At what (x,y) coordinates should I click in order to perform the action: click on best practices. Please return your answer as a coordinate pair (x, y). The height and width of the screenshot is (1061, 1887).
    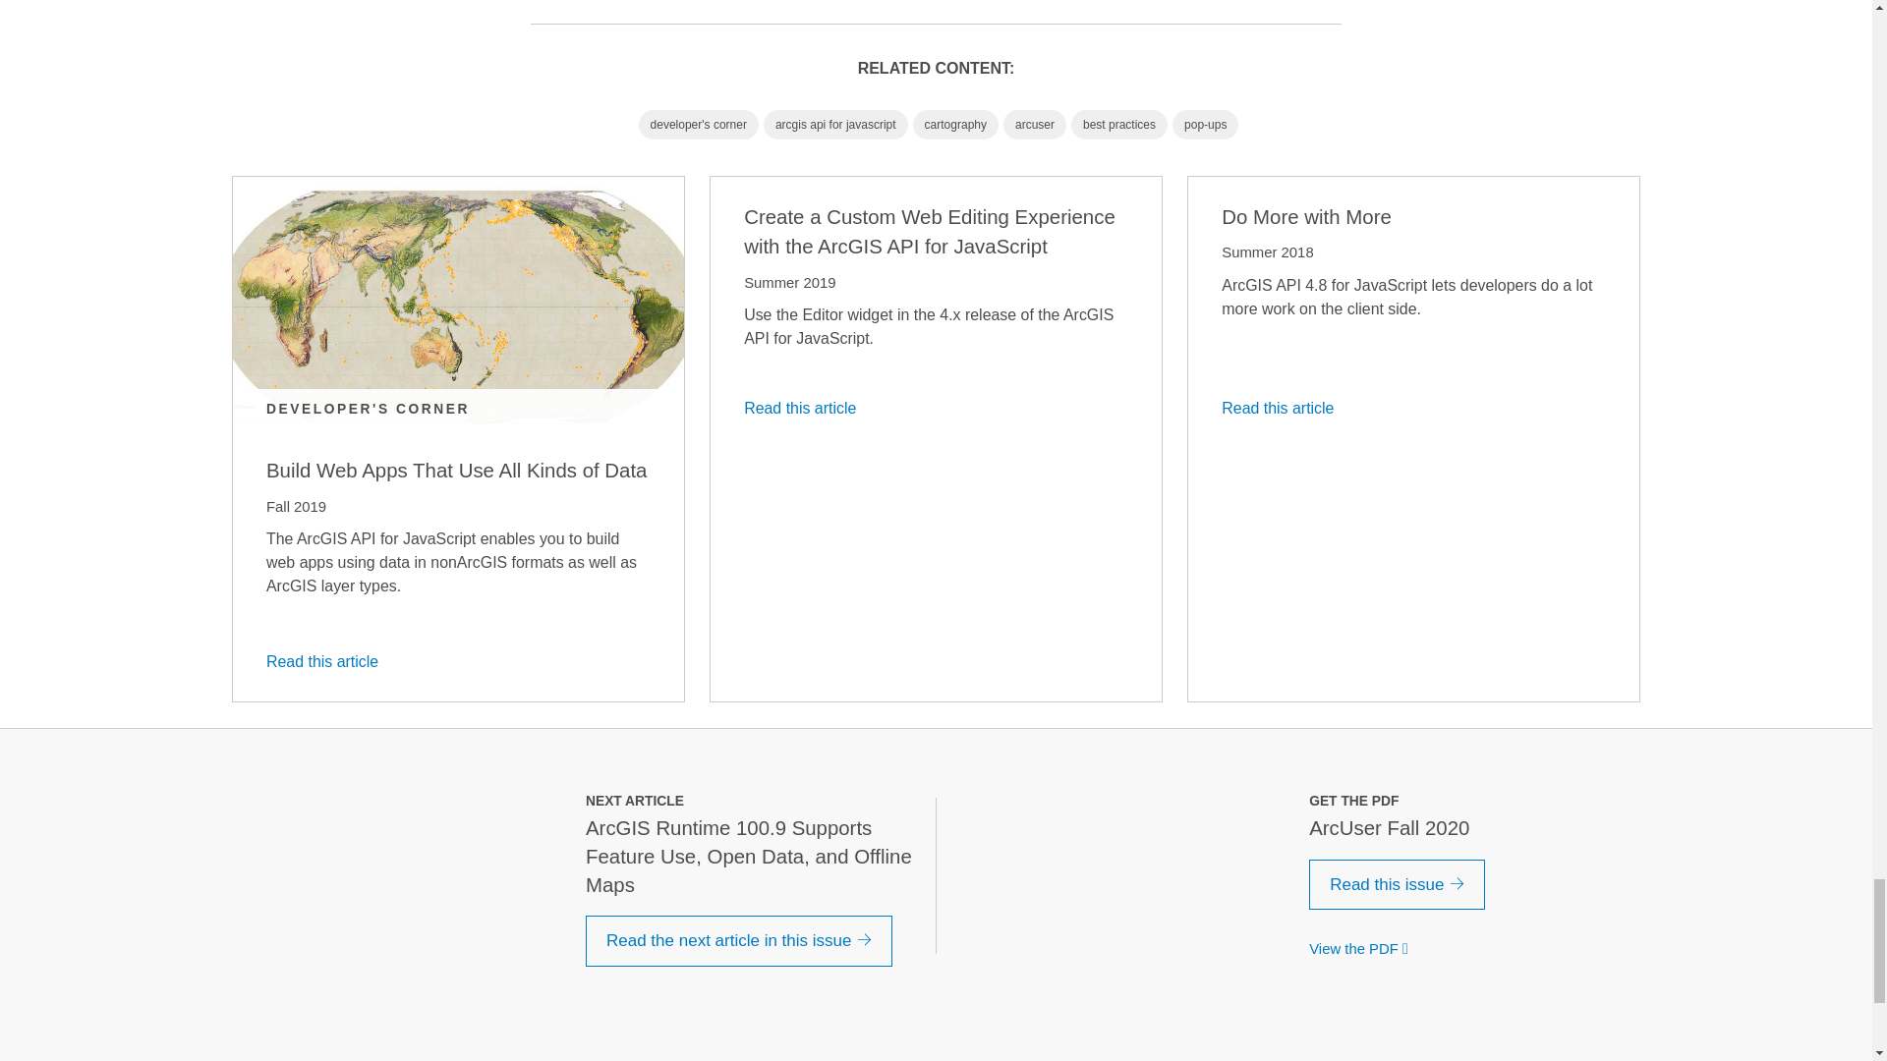
    Looking at the image, I should click on (1119, 124).